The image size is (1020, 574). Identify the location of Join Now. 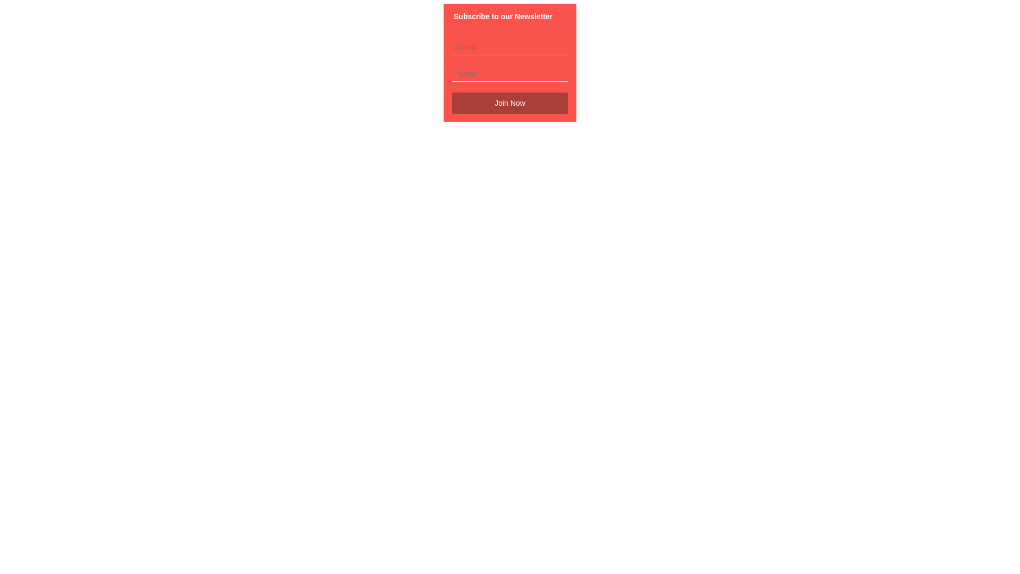
(510, 103).